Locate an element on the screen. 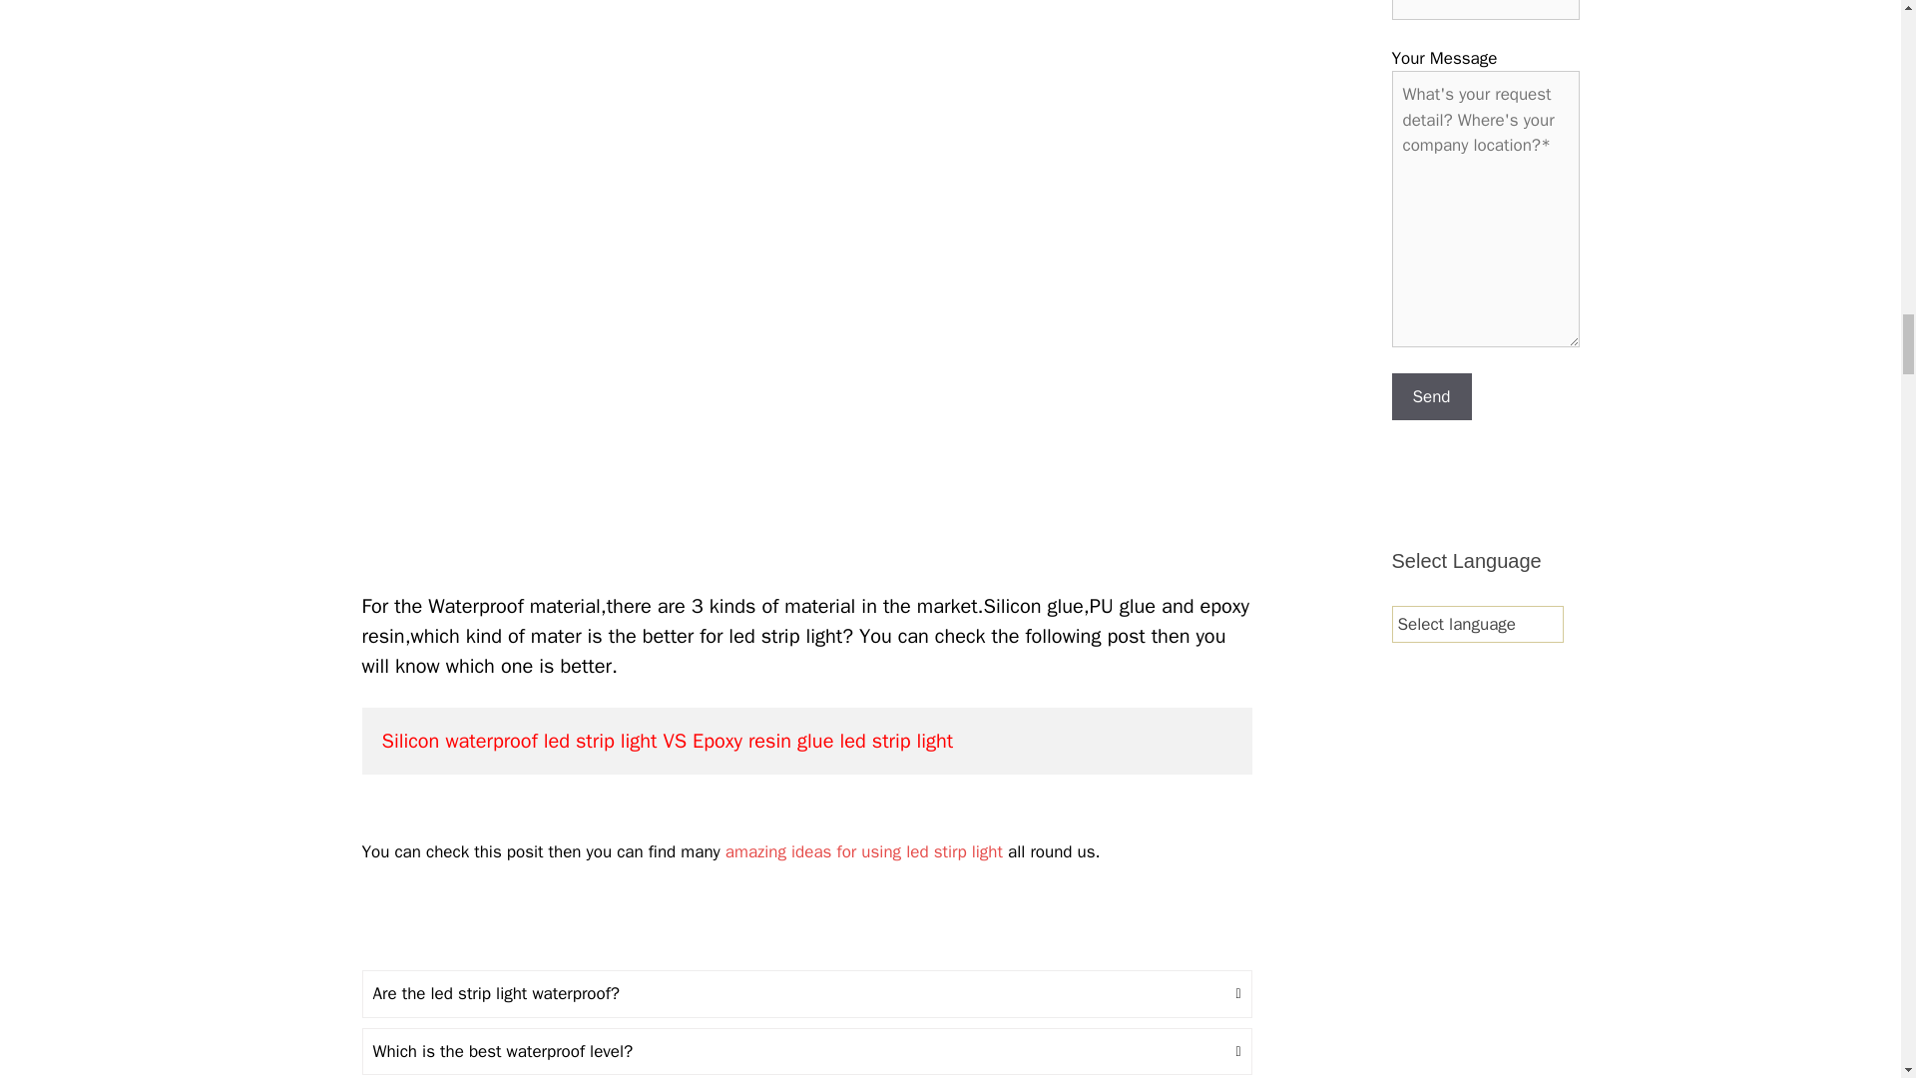 The height and width of the screenshot is (1078, 1916). Send is located at coordinates (1431, 397).